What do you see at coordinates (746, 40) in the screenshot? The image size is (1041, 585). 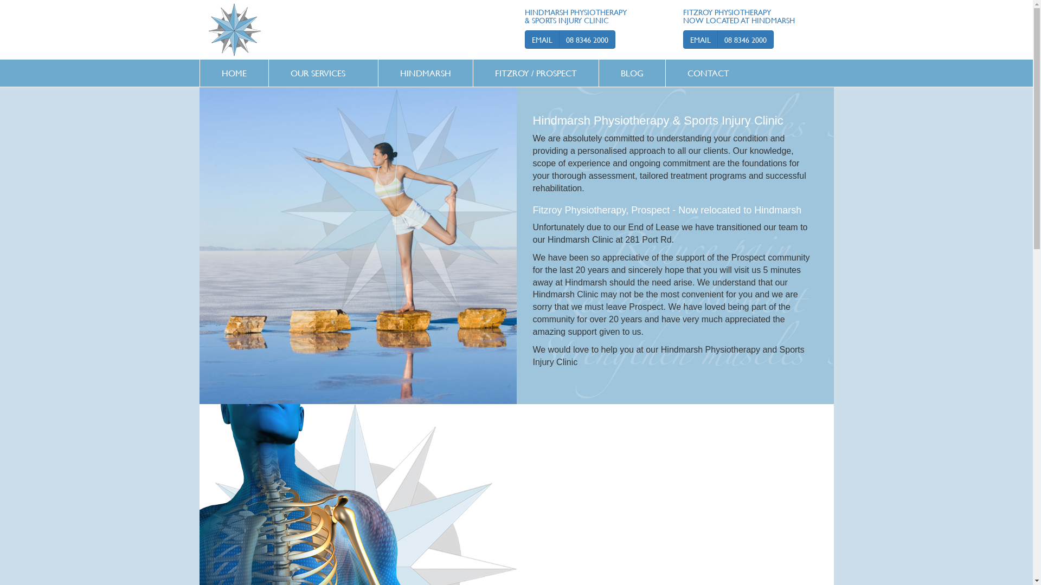 I see `08 8346 2000` at bounding box center [746, 40].